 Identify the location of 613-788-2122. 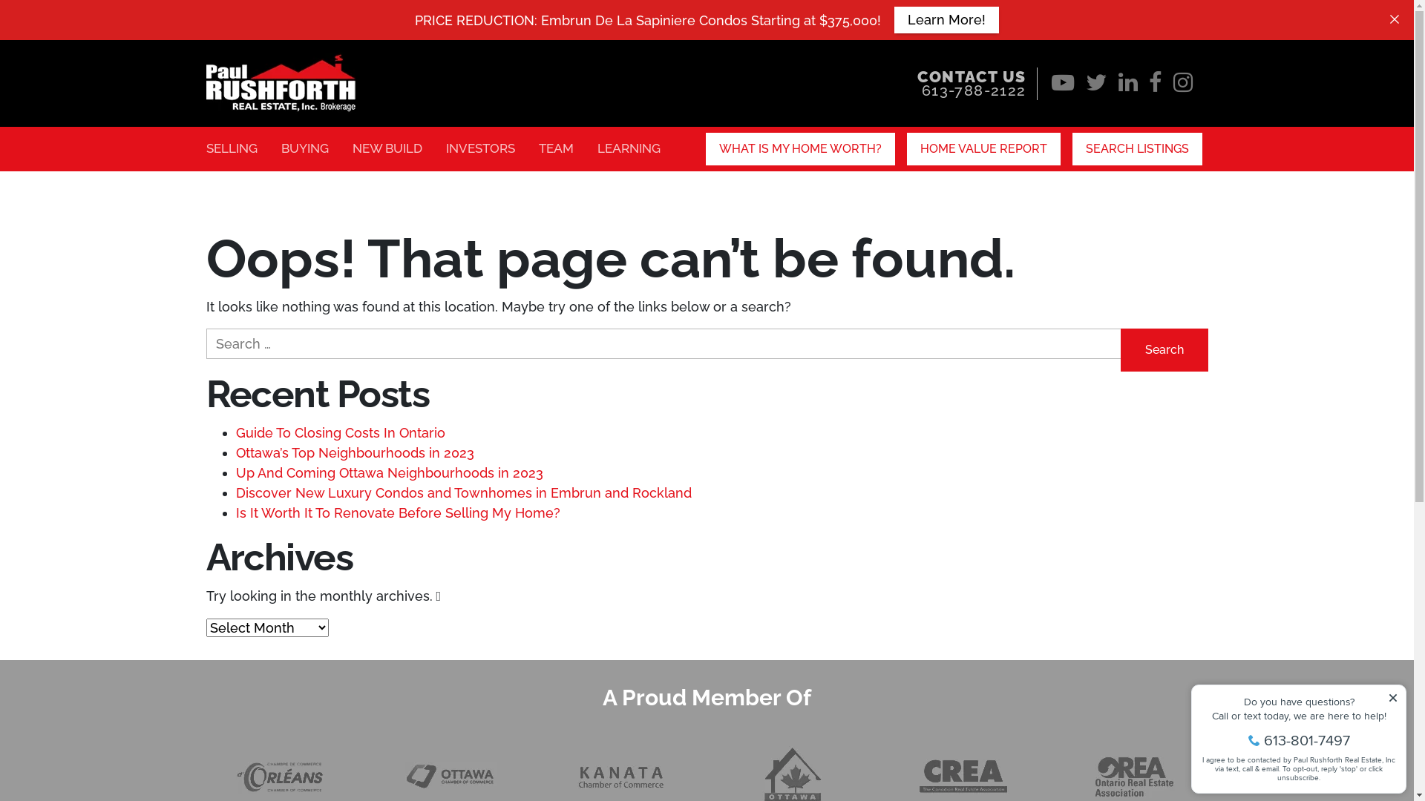
(974, 90).